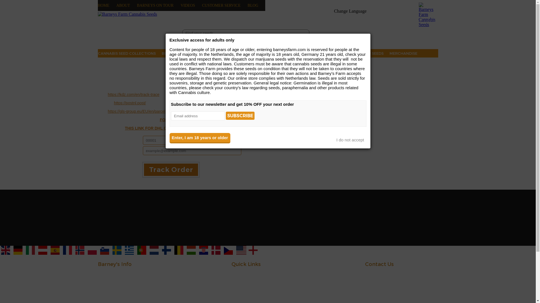  I want to click on - Cali Weed Strains, so click(260, 279).